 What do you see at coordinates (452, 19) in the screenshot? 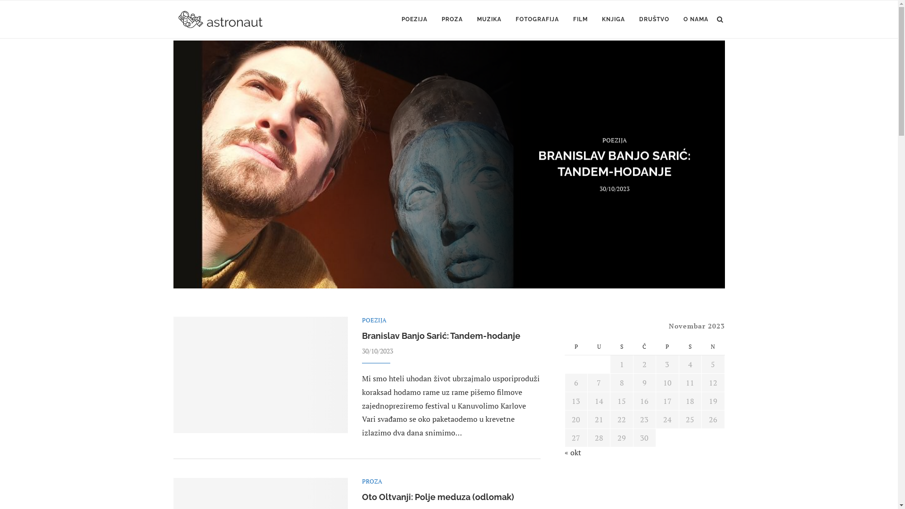
I see `PROZA` at bounding box center [452, 19].